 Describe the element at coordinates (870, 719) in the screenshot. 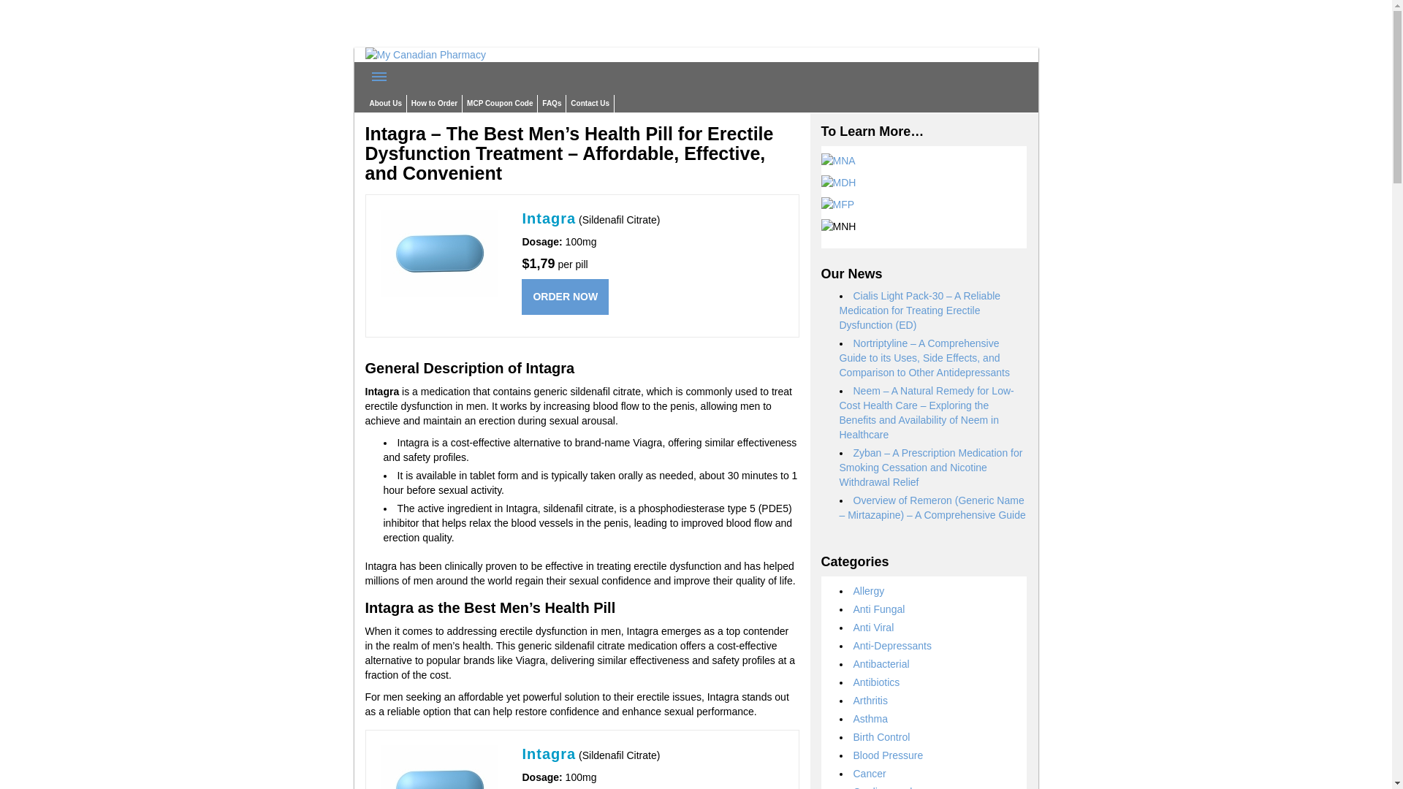

I see `Asthma` at that location.